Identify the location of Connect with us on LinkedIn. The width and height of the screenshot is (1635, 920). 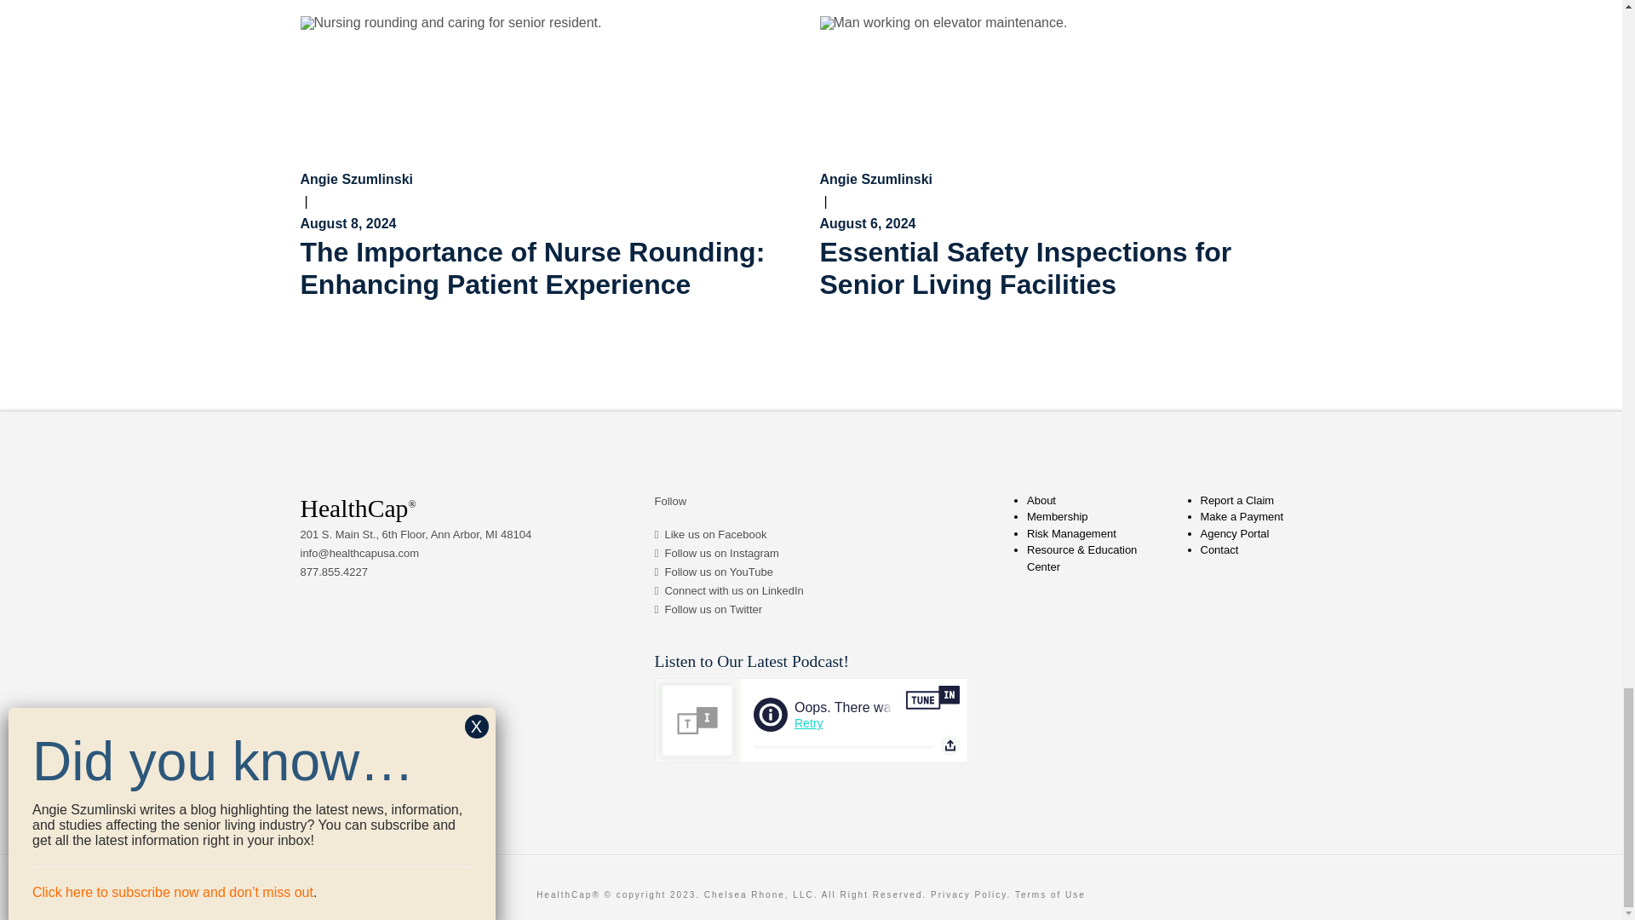
(732, 589).